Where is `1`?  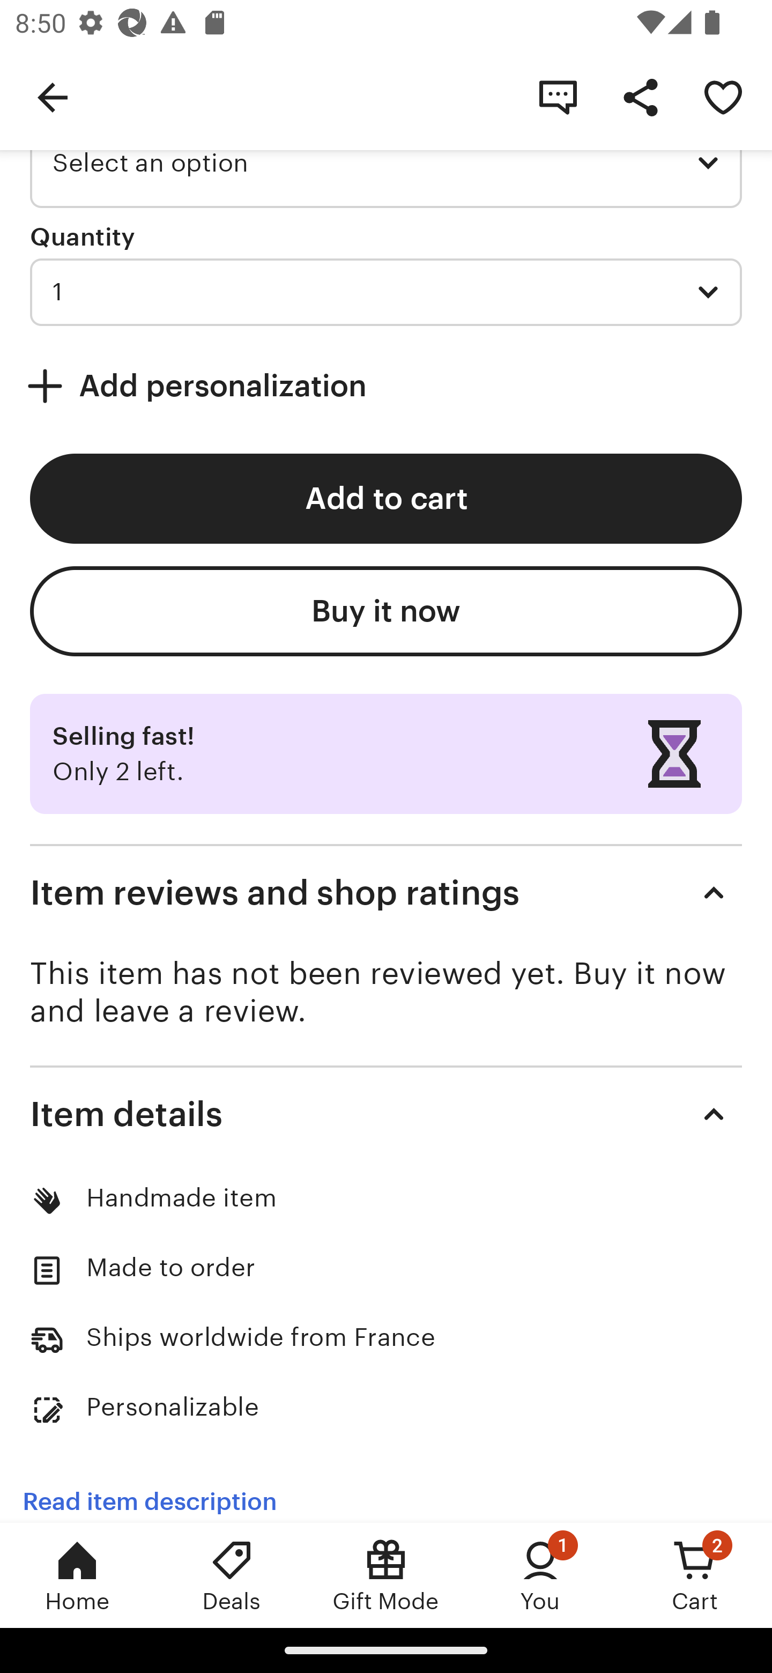 1 is located at coordinates (386, 292).